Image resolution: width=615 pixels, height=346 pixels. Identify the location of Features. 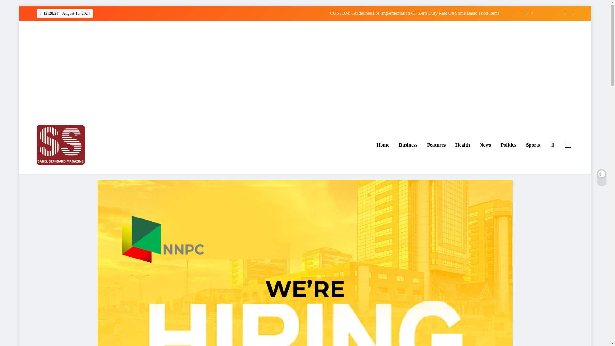
(436, 145).